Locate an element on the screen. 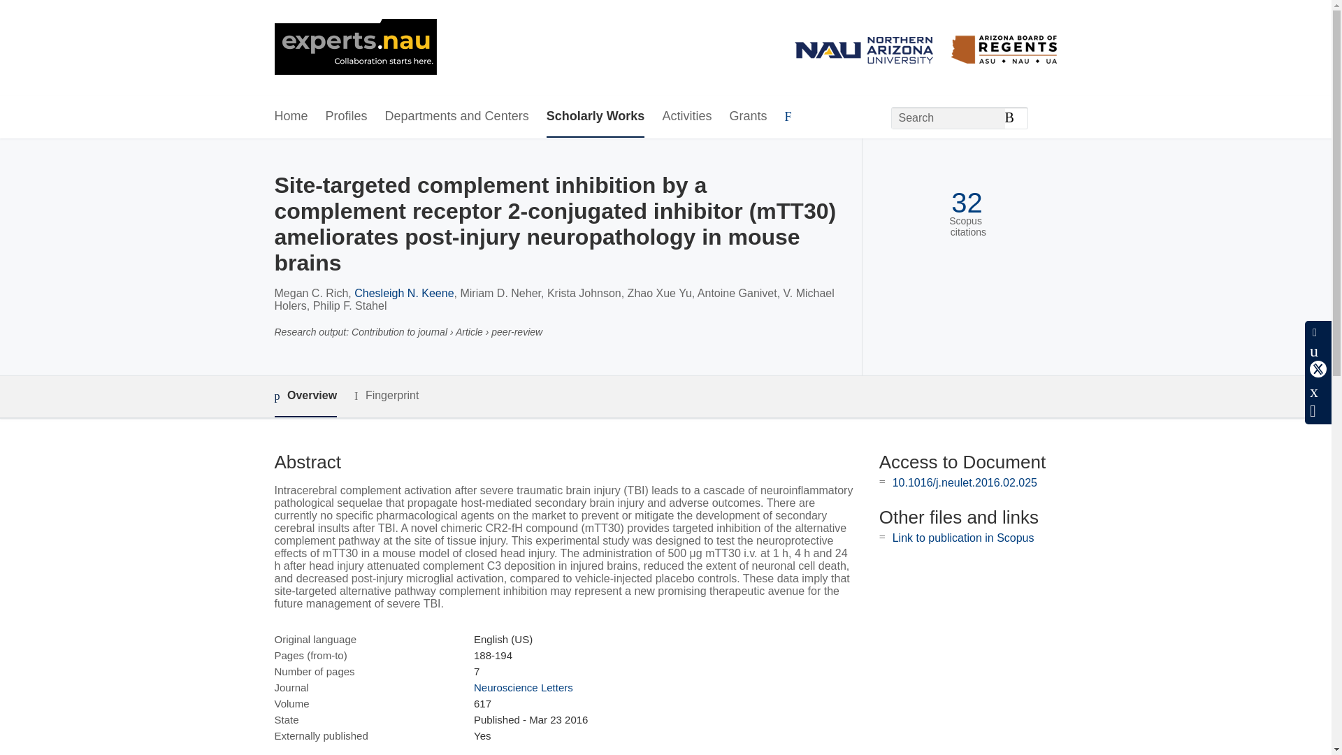 The width and height of the screenshot is (1342, 755). Northern Arizona University Home is located at coordinates (355, 48).